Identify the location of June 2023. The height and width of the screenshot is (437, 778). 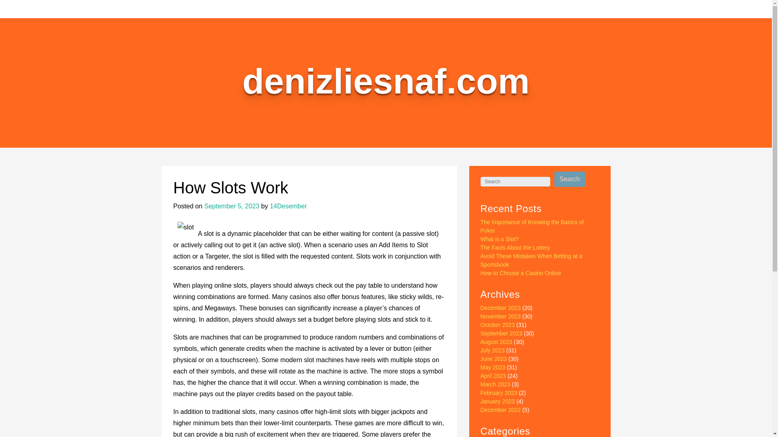
(494, 359).